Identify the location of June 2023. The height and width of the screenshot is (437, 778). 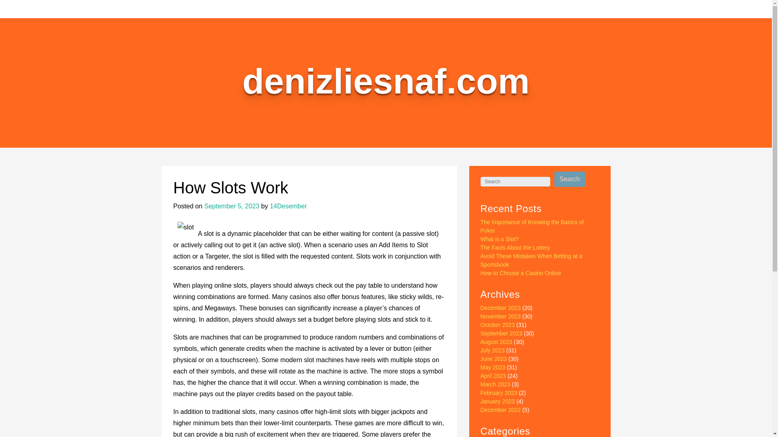
(494, 359).